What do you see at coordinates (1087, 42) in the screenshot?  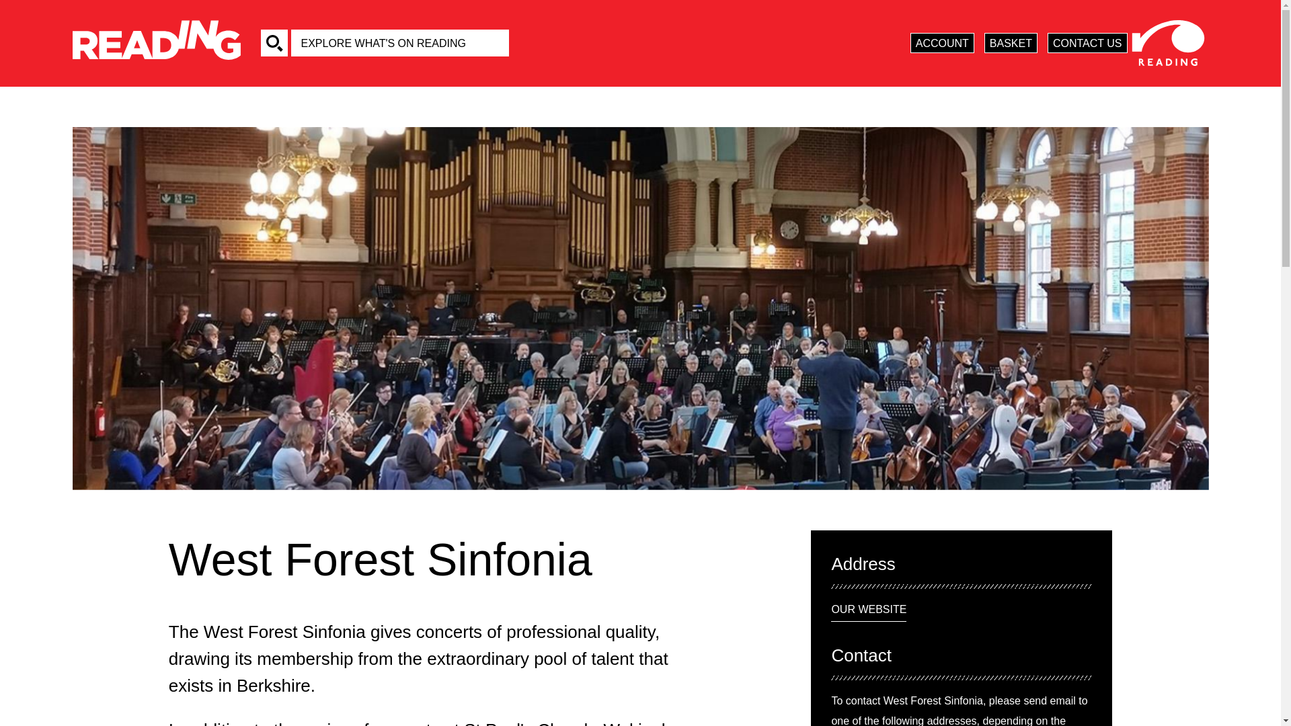 I see `CONTACT US` at bounding box center [1087, 42].